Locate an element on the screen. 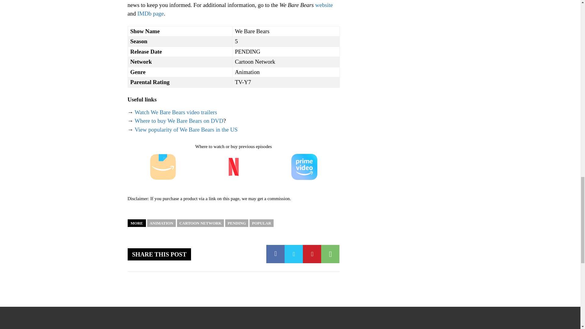 The image size is (585, 329). Where to buy We Bare Bears on DVD is located at coordinates (179, 121).